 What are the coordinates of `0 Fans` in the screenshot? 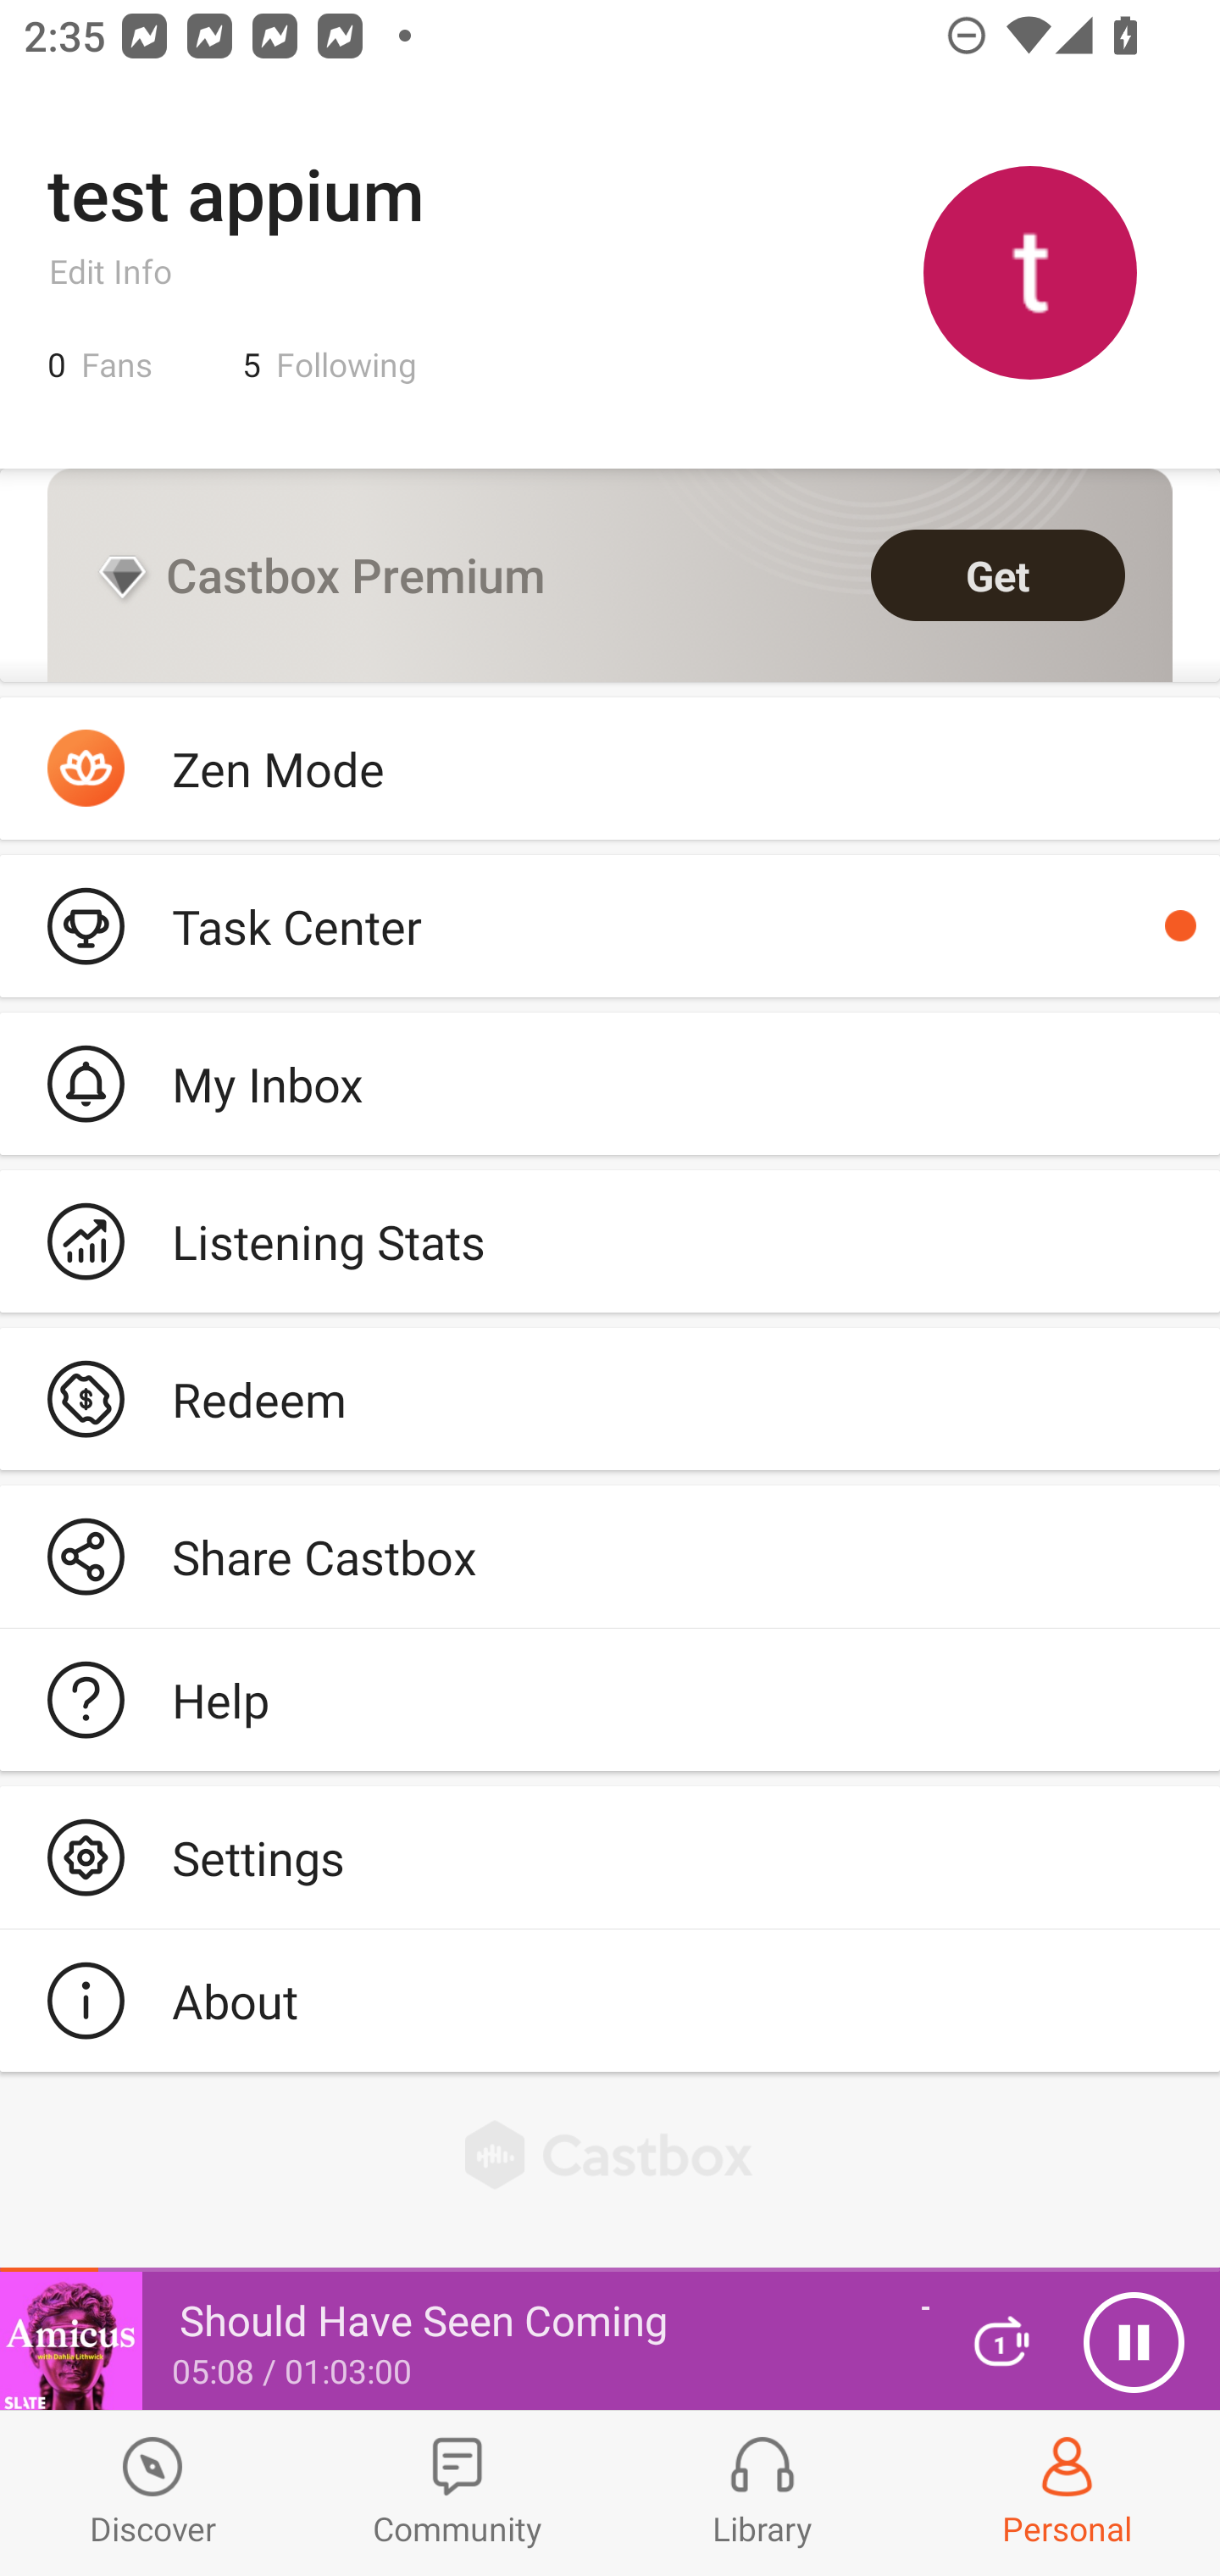 It's located at (100, 364).